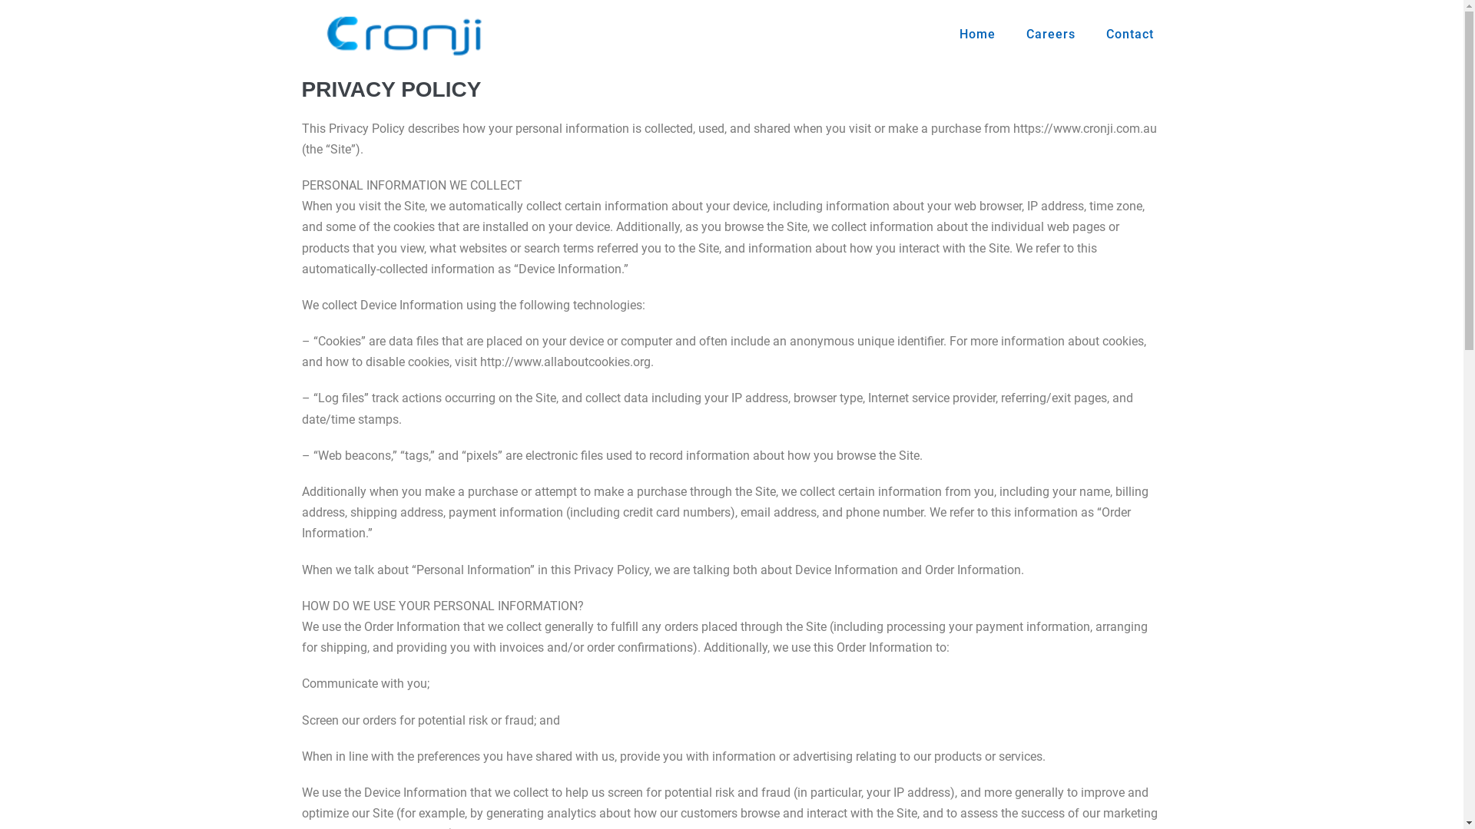 Image resolution: width=1475 pixels, height=829 pixels. What do you see at coordinates (977, 35) in the screenshot?
I see `Home` at bounding box center [977, 35].